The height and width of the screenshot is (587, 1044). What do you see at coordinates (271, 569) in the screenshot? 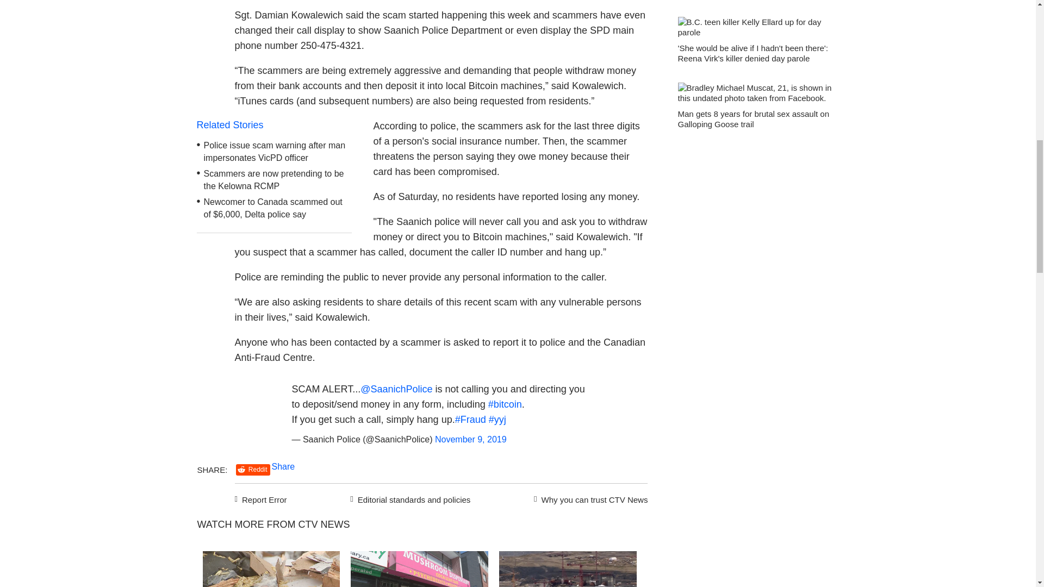
I see `Crash spills French fries on L.A. freeway ` at bounding box center [271, 569].